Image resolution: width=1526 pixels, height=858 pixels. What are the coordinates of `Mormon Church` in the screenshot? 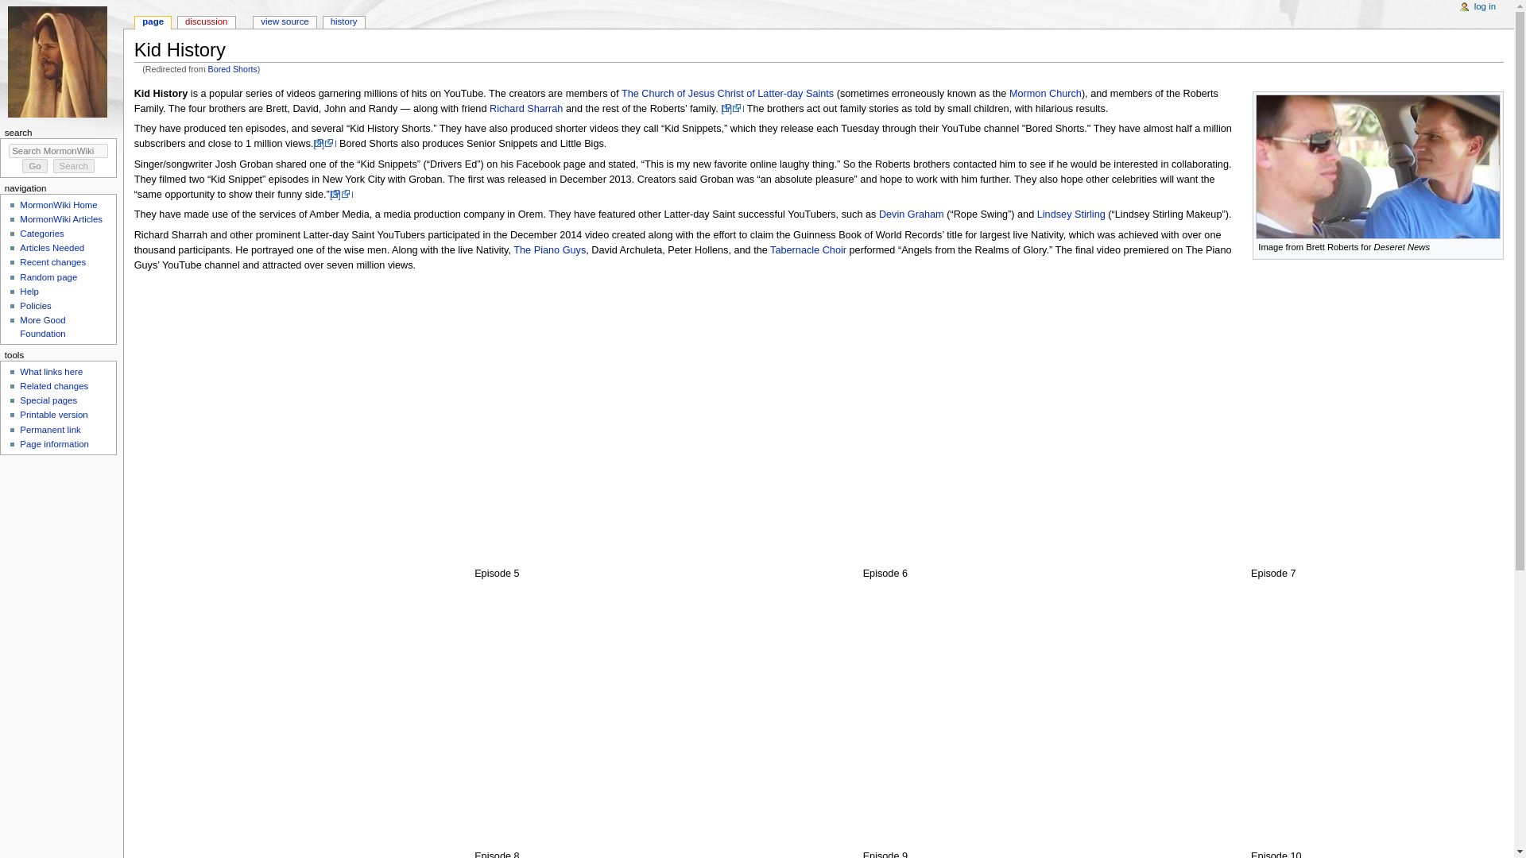 It's located at (1045, 94).